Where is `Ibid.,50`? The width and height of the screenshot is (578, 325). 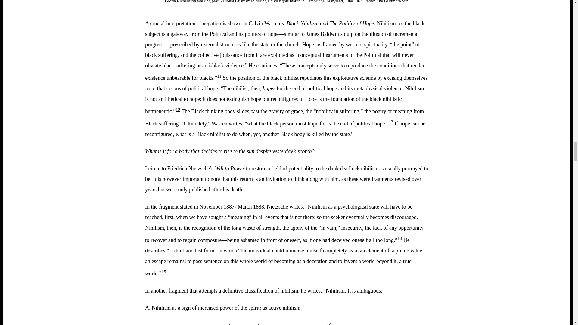 Ibid.,50 is located at coordinates (329, 324).